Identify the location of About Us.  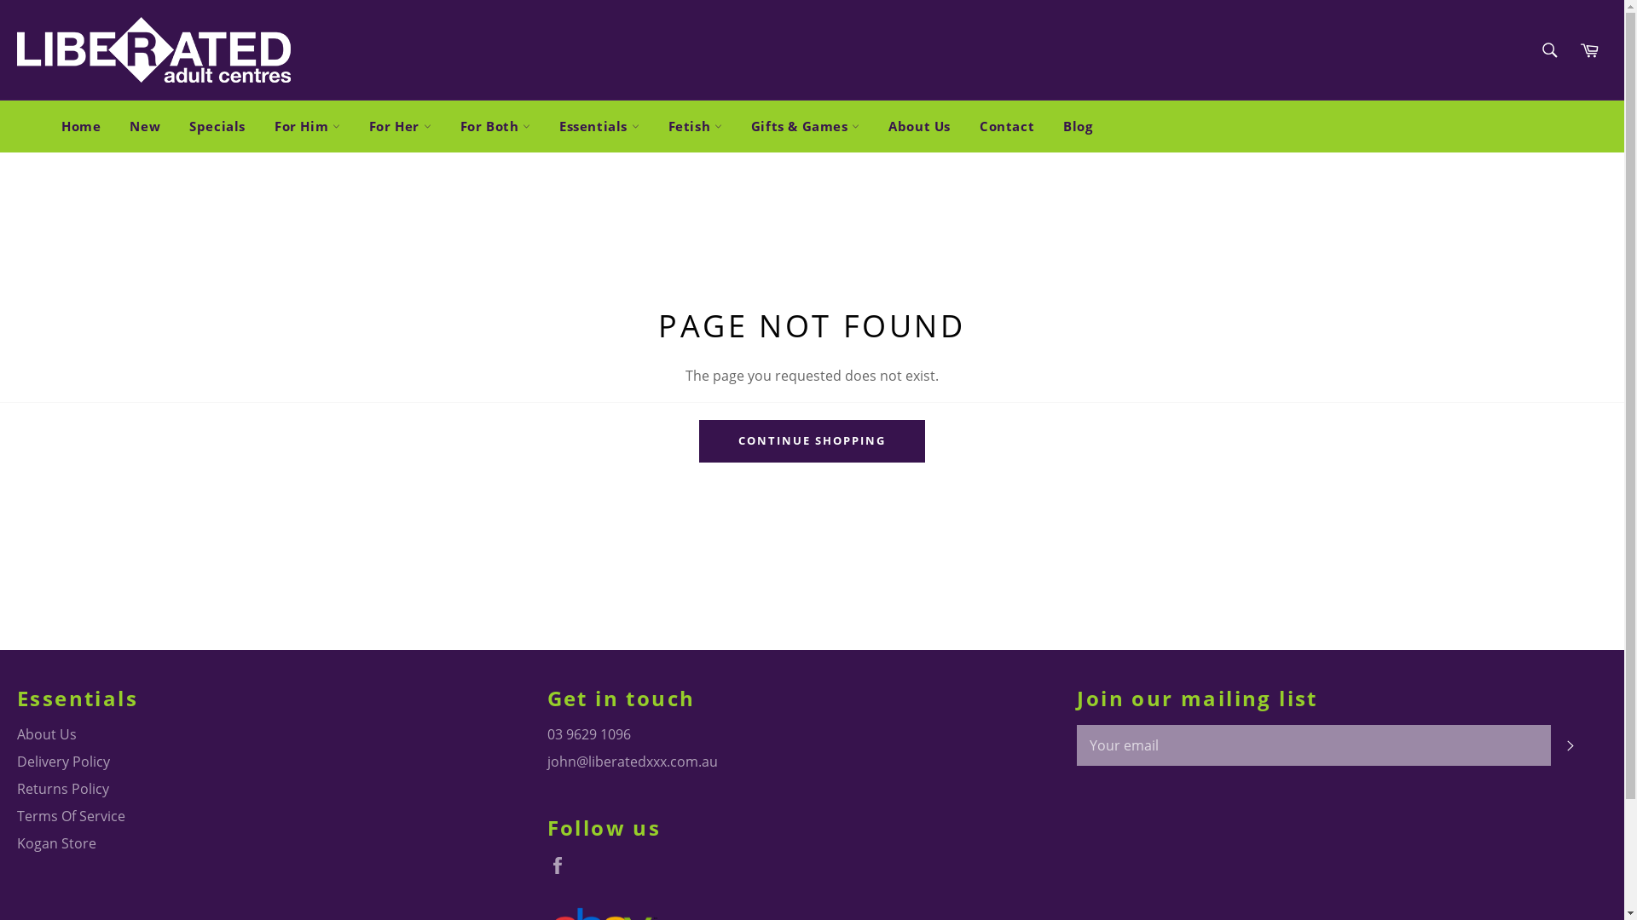
(919, 126).